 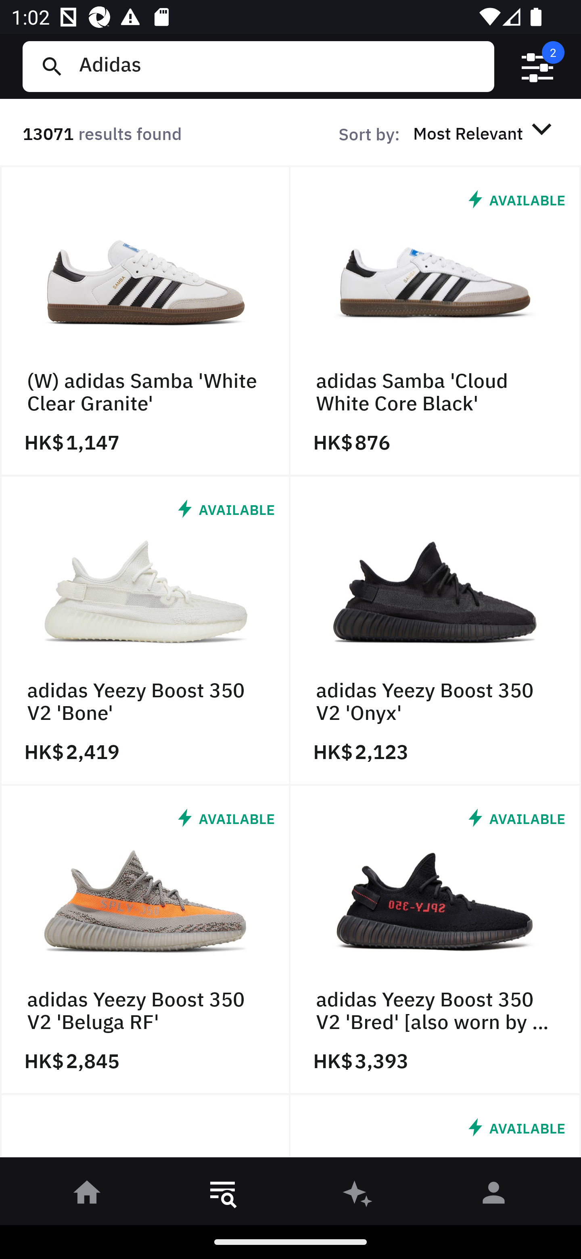 What do you see at coordinates (145, 321) in the screenshot?
I see `(W) adidas Samba 'White Clear Granite' HK$ 1,147` at bounding box center [145, 321].